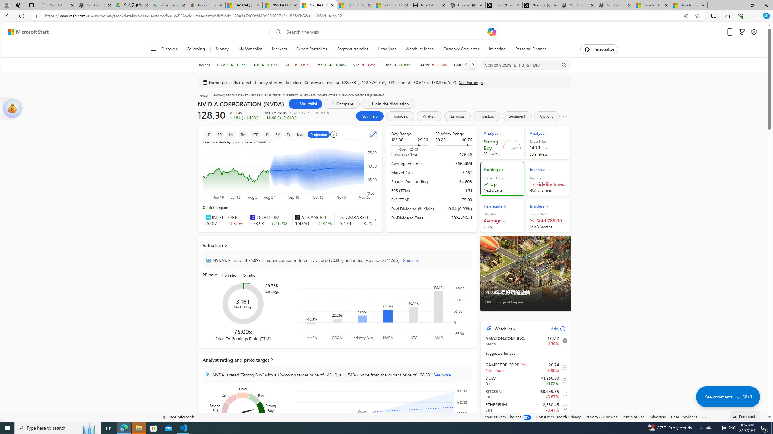 This screenshot has width=773, height=434. What do you see at coordinates (196, 49) in the screenshot?
I see `Following` at bounding box center [196, 49].